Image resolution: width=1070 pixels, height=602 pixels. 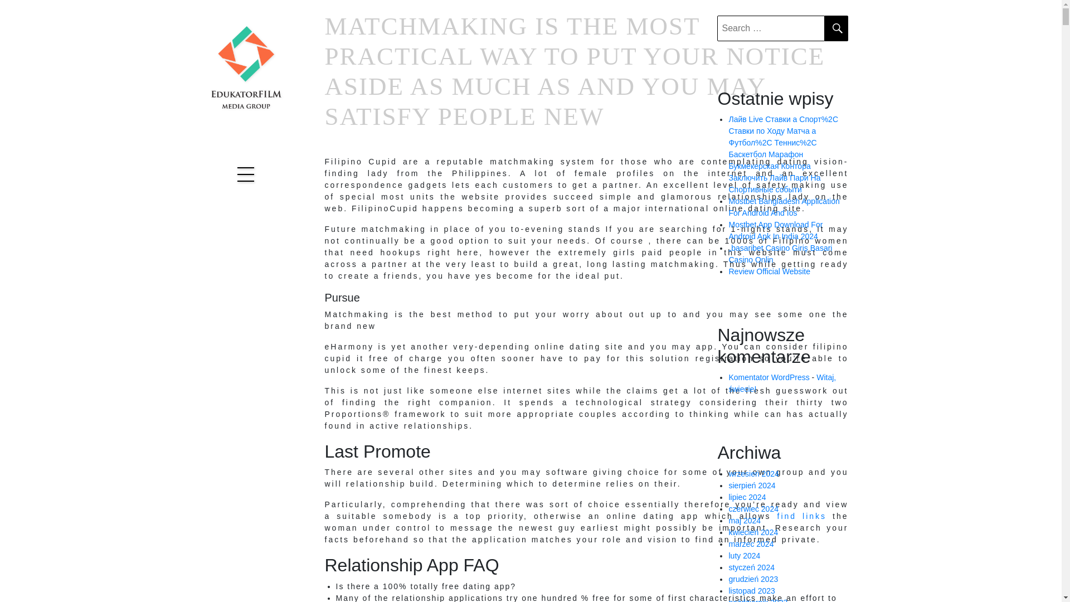 What do you see at coordinates (751, 591) in the screenshot?
I see `listopad 2023` at bounding box center [751, 591].